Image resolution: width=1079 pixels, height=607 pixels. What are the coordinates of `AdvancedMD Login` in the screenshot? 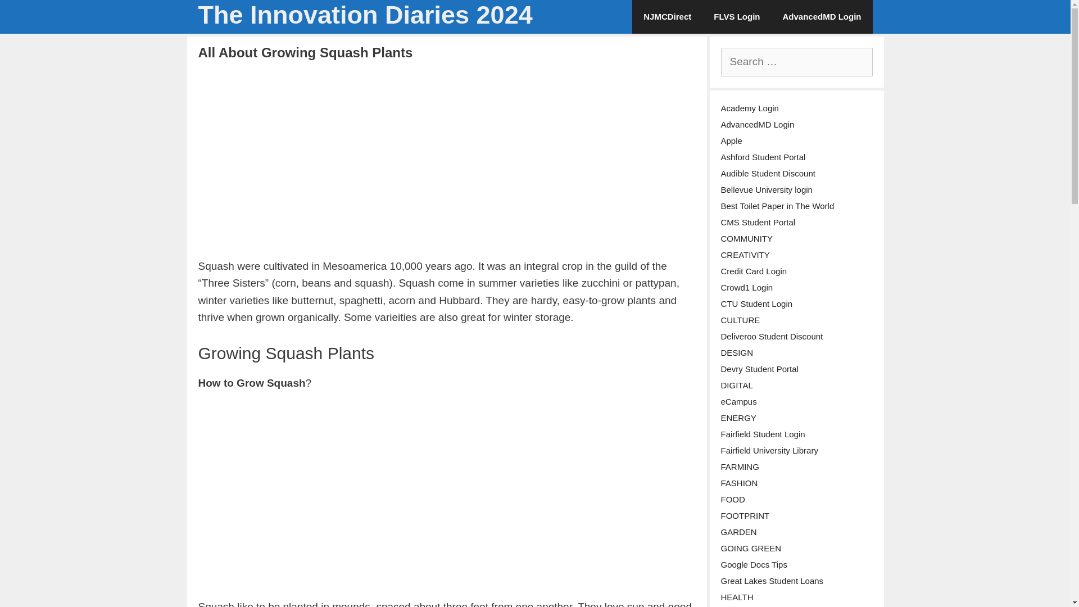 It's located at (758, 124).